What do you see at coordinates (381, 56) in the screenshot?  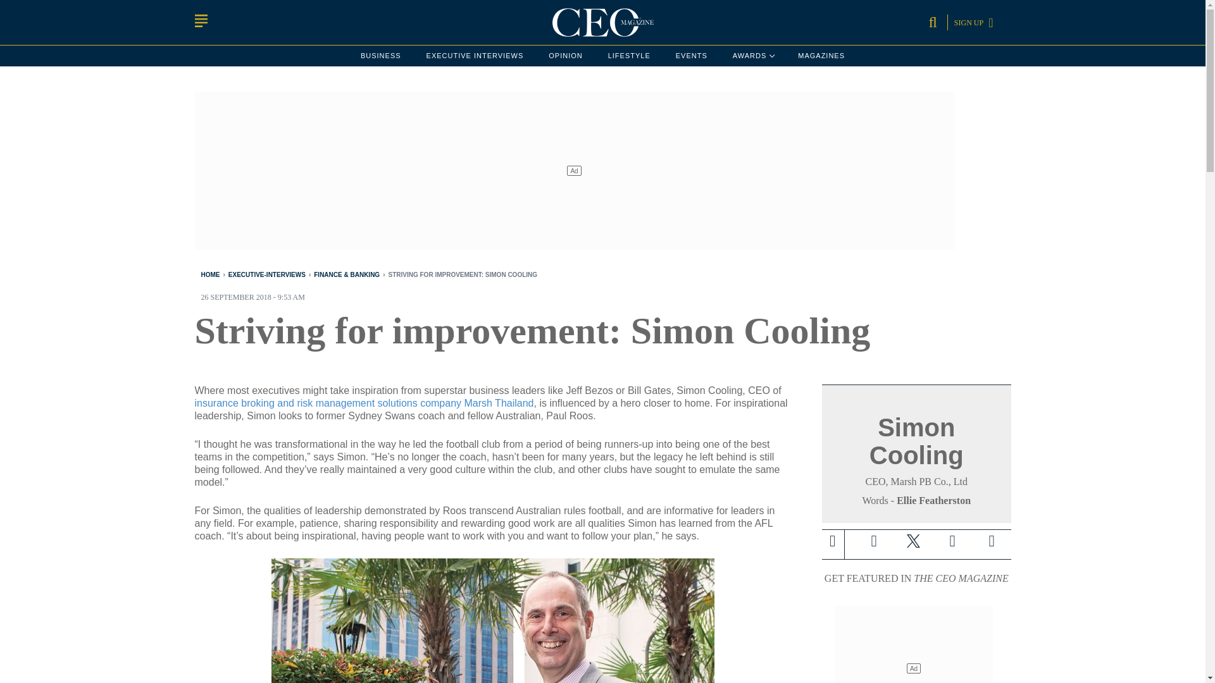 I see `BUSINESS` at bounding box center [381, 56].